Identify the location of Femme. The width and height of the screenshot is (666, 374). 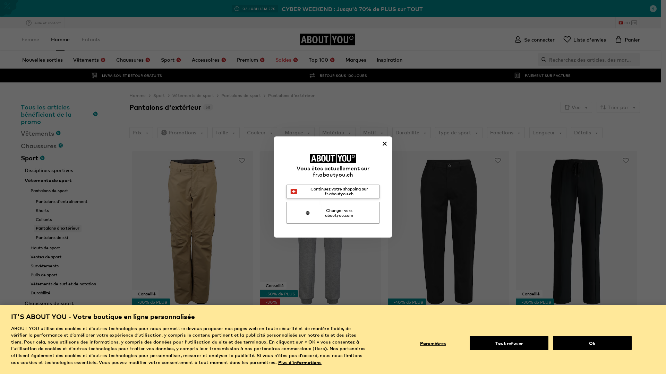
(31, 39).